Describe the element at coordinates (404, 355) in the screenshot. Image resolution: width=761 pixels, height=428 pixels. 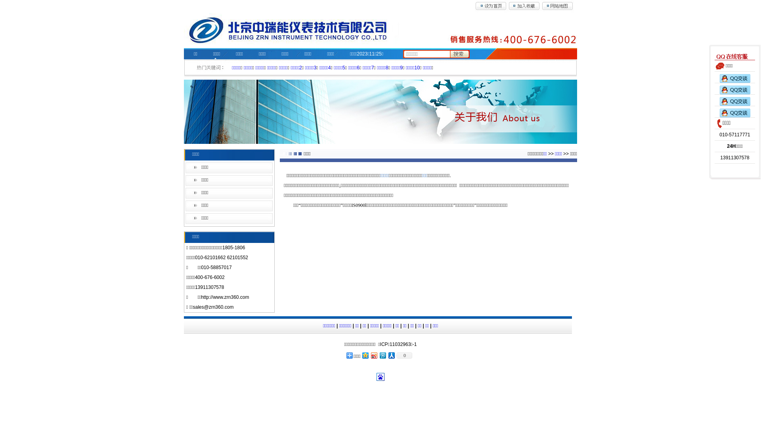
I see `0` at that location.